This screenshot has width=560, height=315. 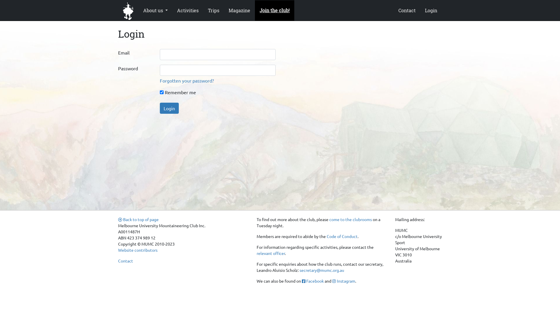 What do you see at coordinates (155, 10) in the screenshot?
I see `About us` at bounding box center [155, 10].